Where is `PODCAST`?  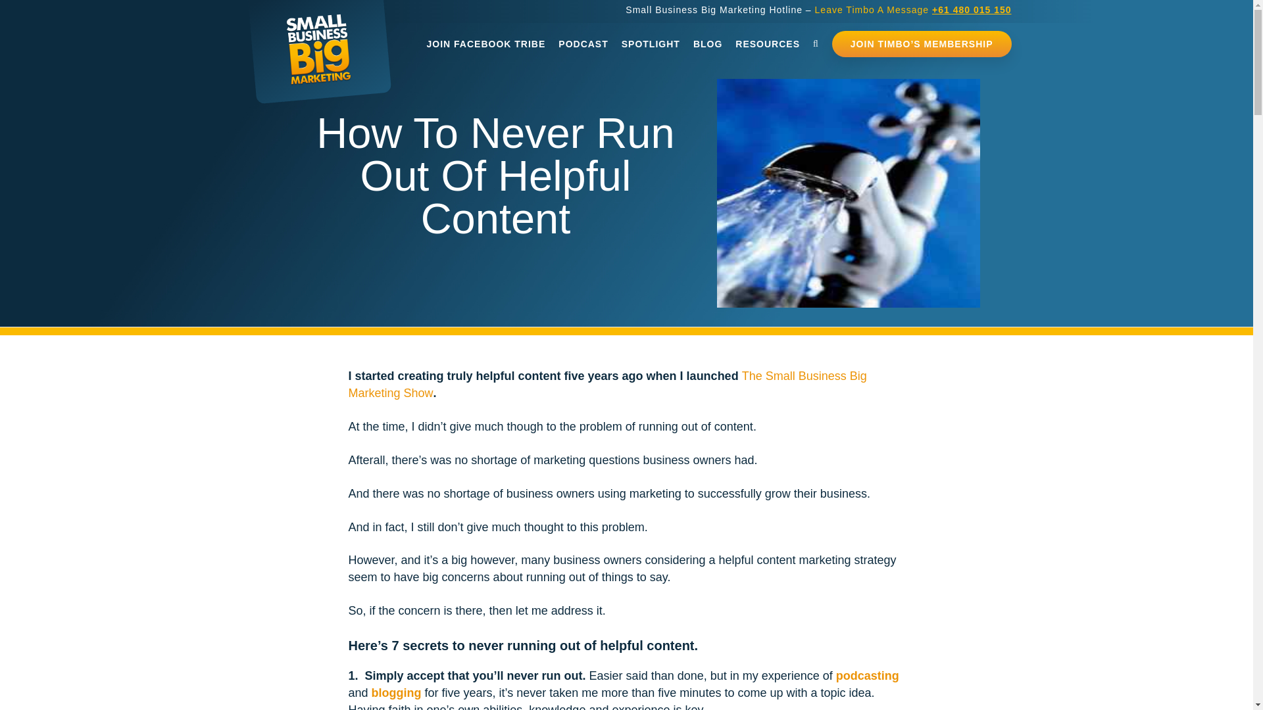
PODCAST is located at coordinates (583, 44).